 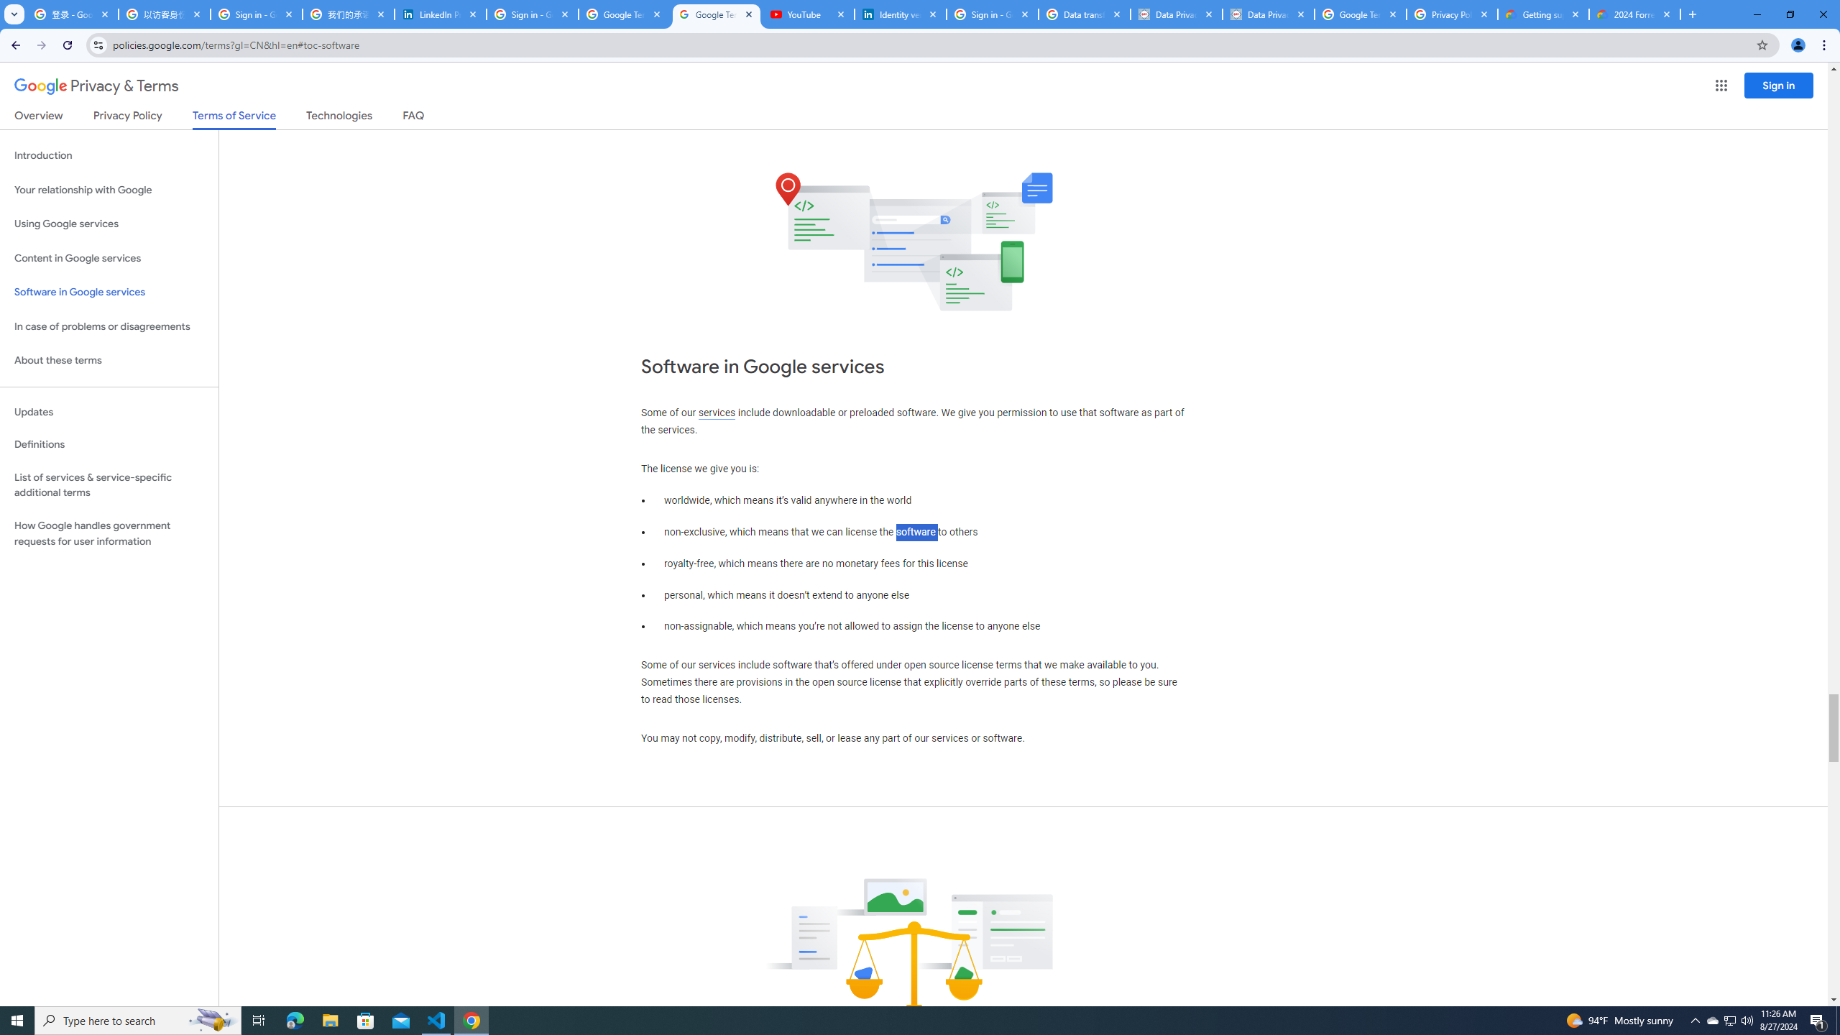 What do you see at coordinates (533, 14) in the screenshot?
I see `Sign in - Google Accounts` at bounding box center [533, 14].